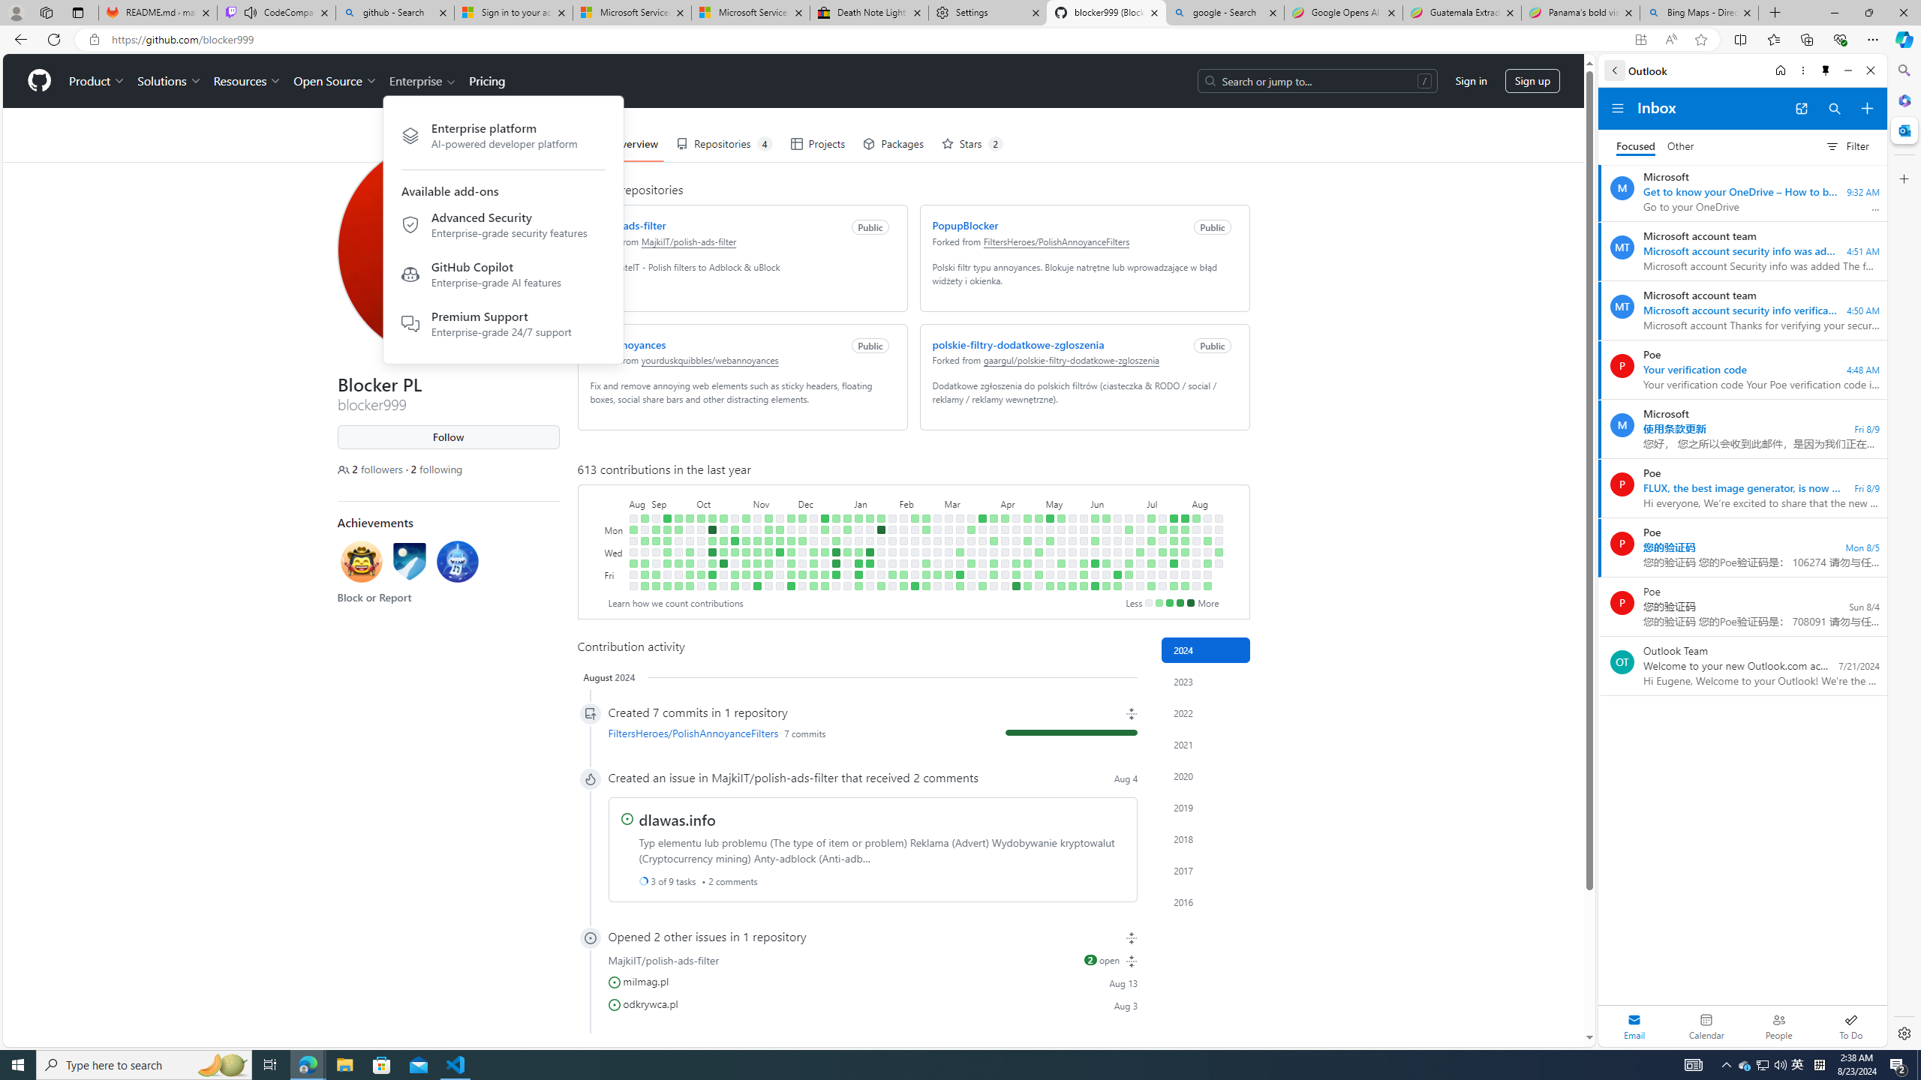 This screenshot has width=1921, height=1080. I want to click on No contributions on July 14th., so click(1162, 517).